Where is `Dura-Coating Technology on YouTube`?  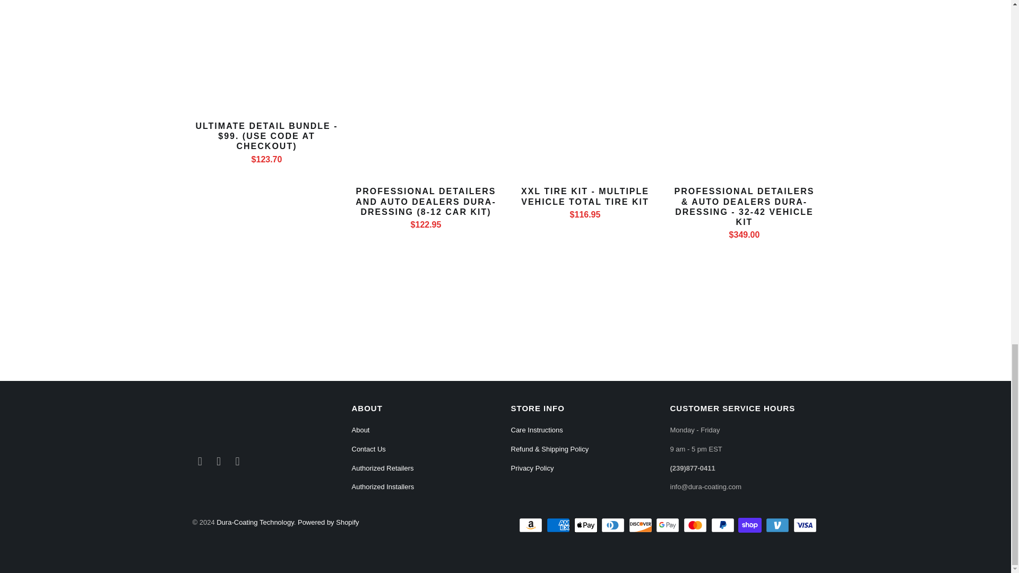 Dura-Coating Technology on YouTube is located at coordinates (219, 462).